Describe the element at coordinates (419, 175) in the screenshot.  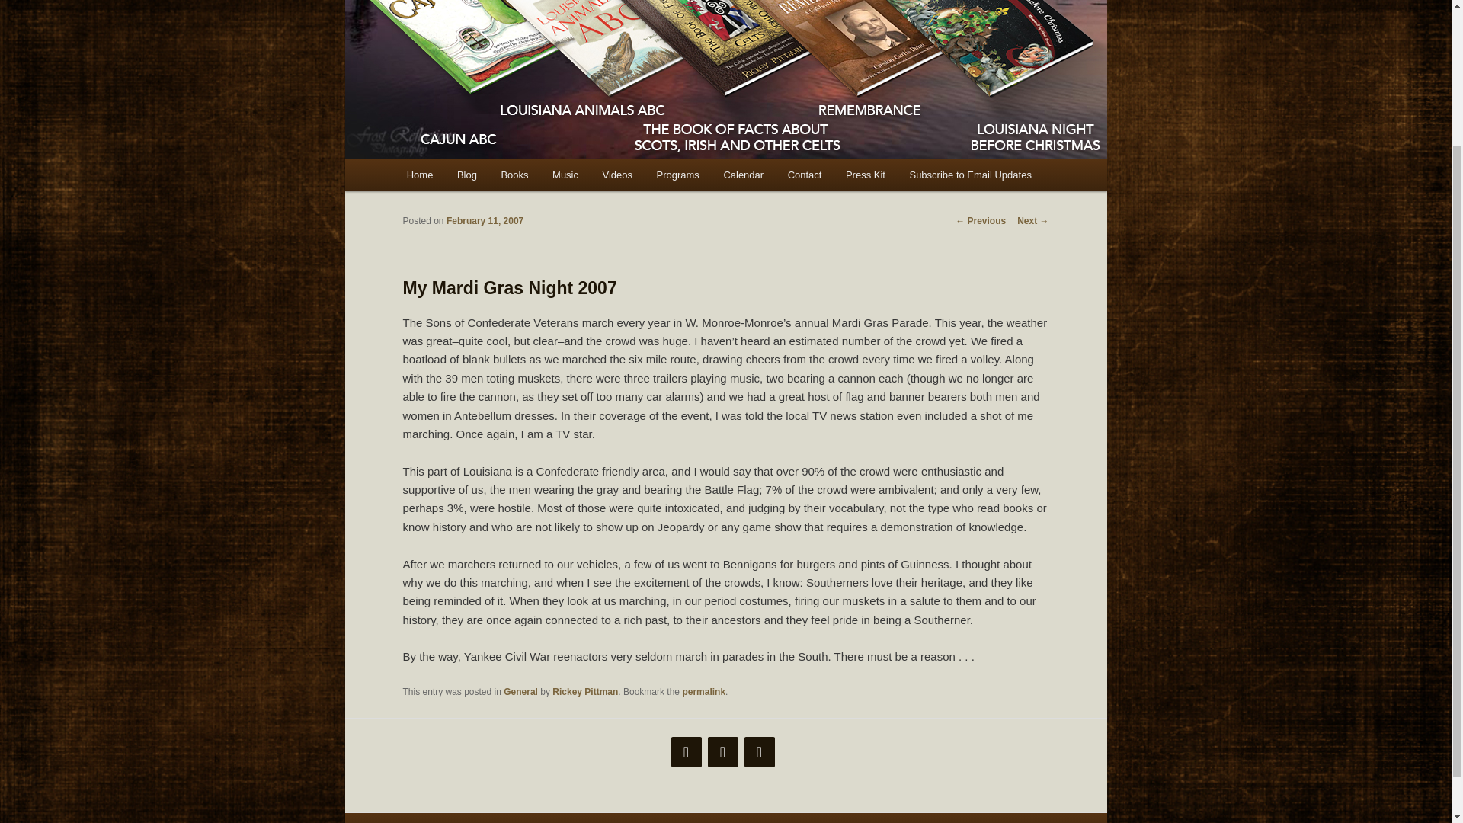
I see `Home` at that location.